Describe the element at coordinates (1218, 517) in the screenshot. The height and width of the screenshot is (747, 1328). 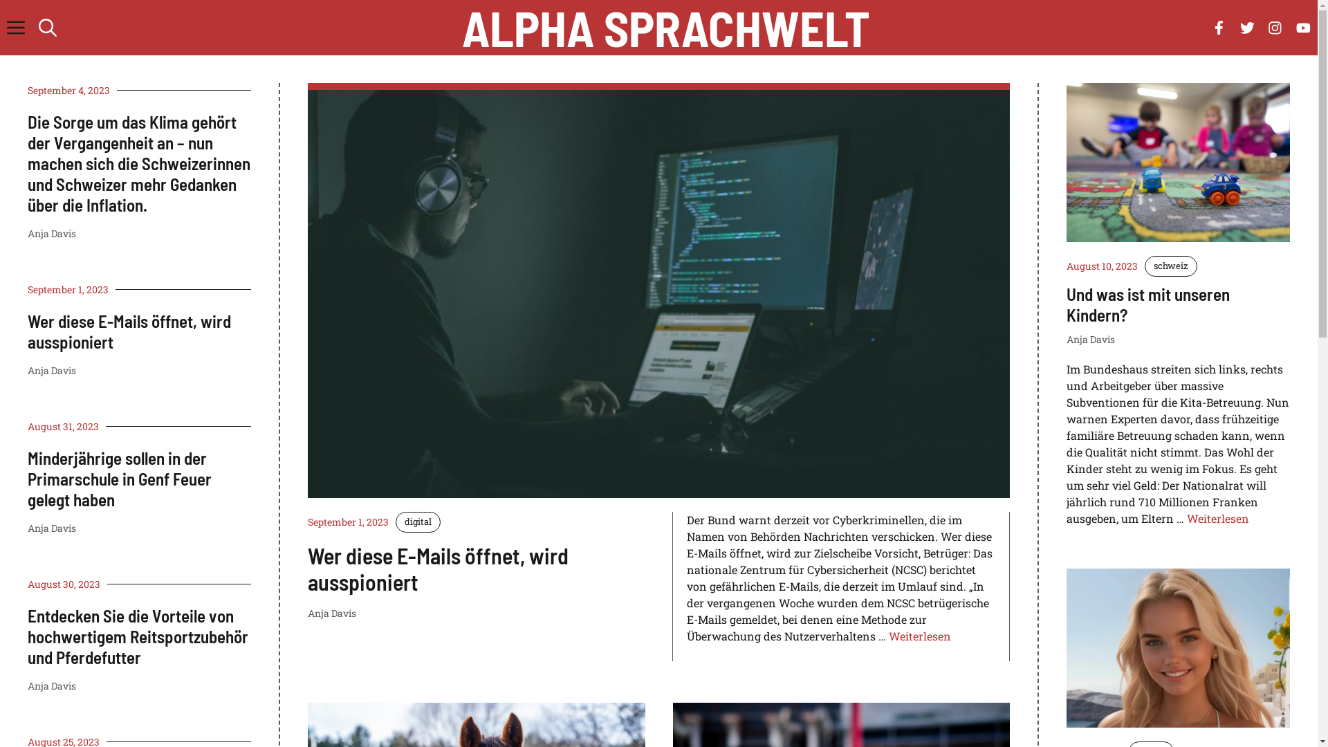
I see `Weiterlesen` at that location.